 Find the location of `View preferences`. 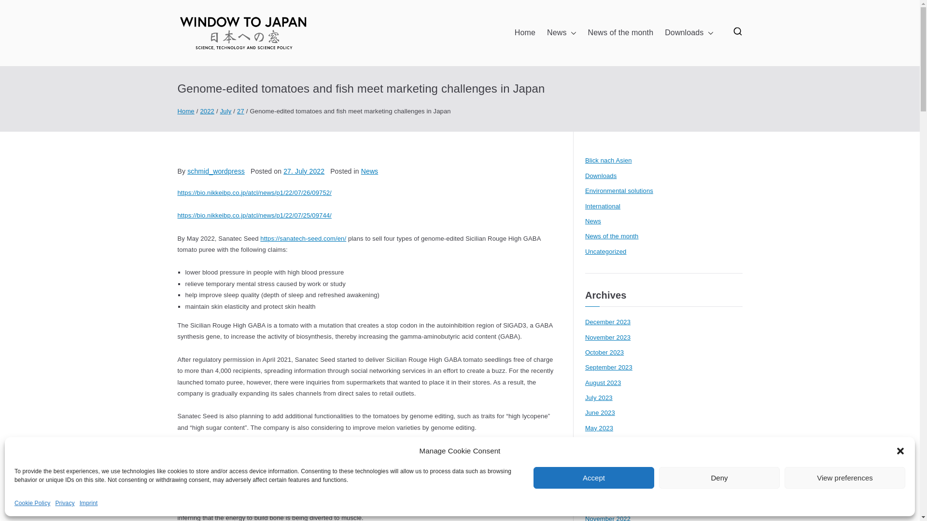

View preferences is located at coordinates (845, 478).